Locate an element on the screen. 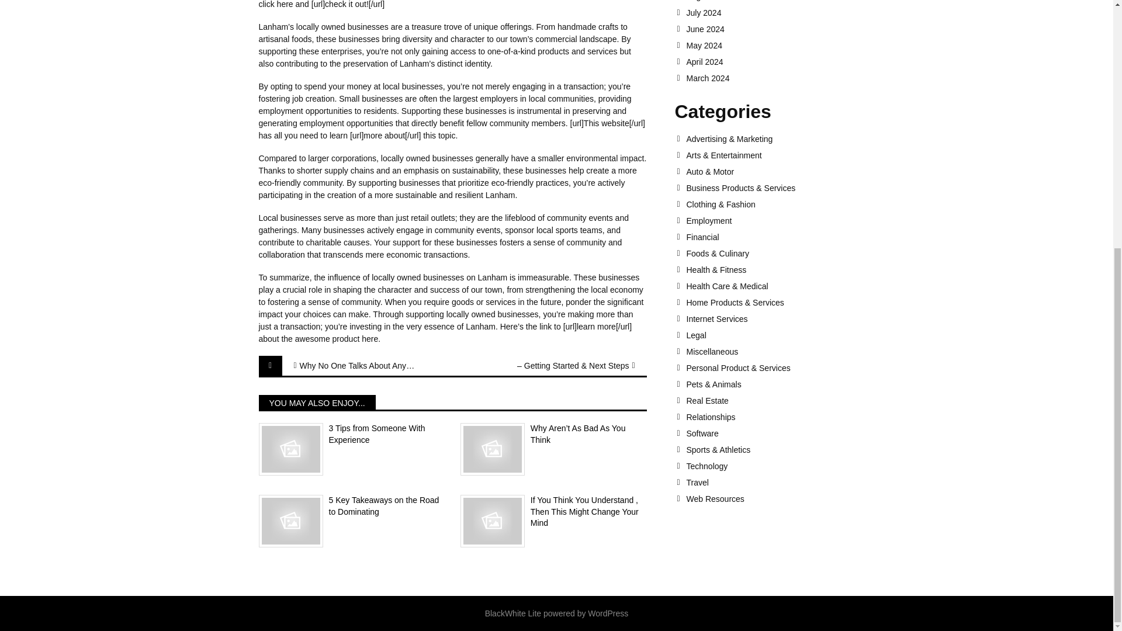  April 2024 is located at coordinates (770, 62).